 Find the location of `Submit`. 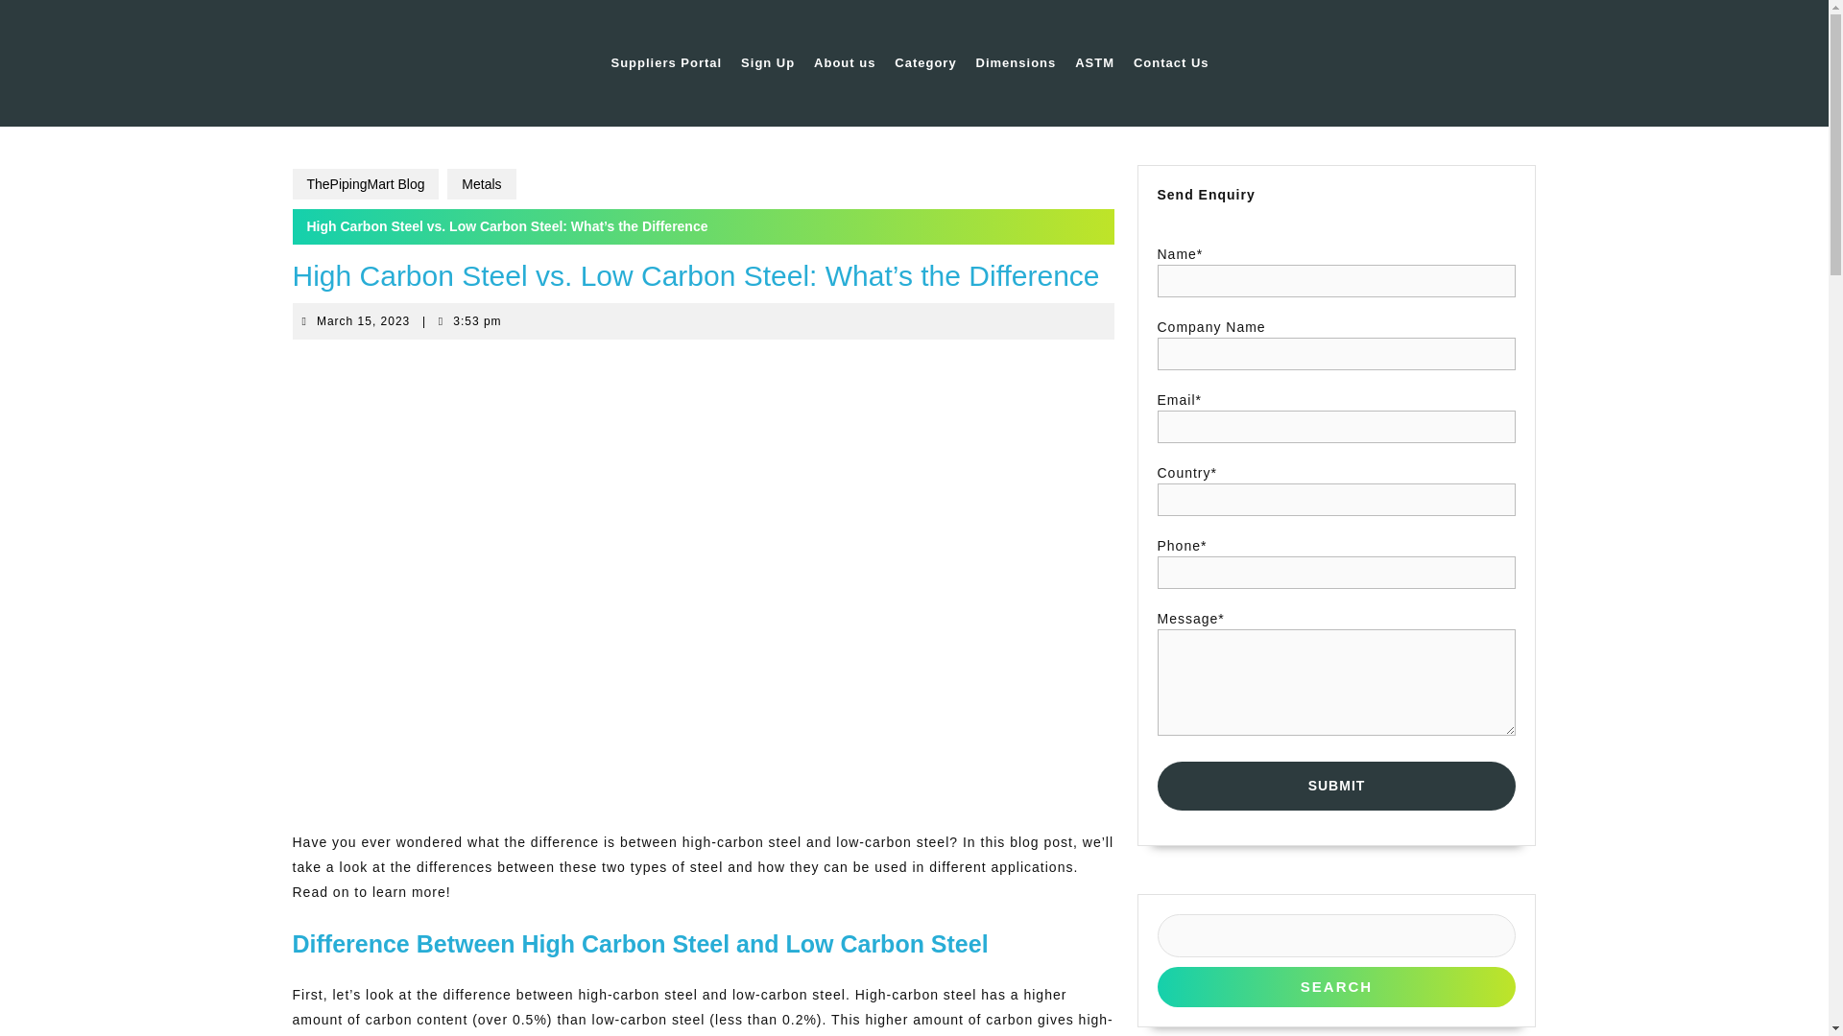

Submit is located at coordinates (1336, 785).